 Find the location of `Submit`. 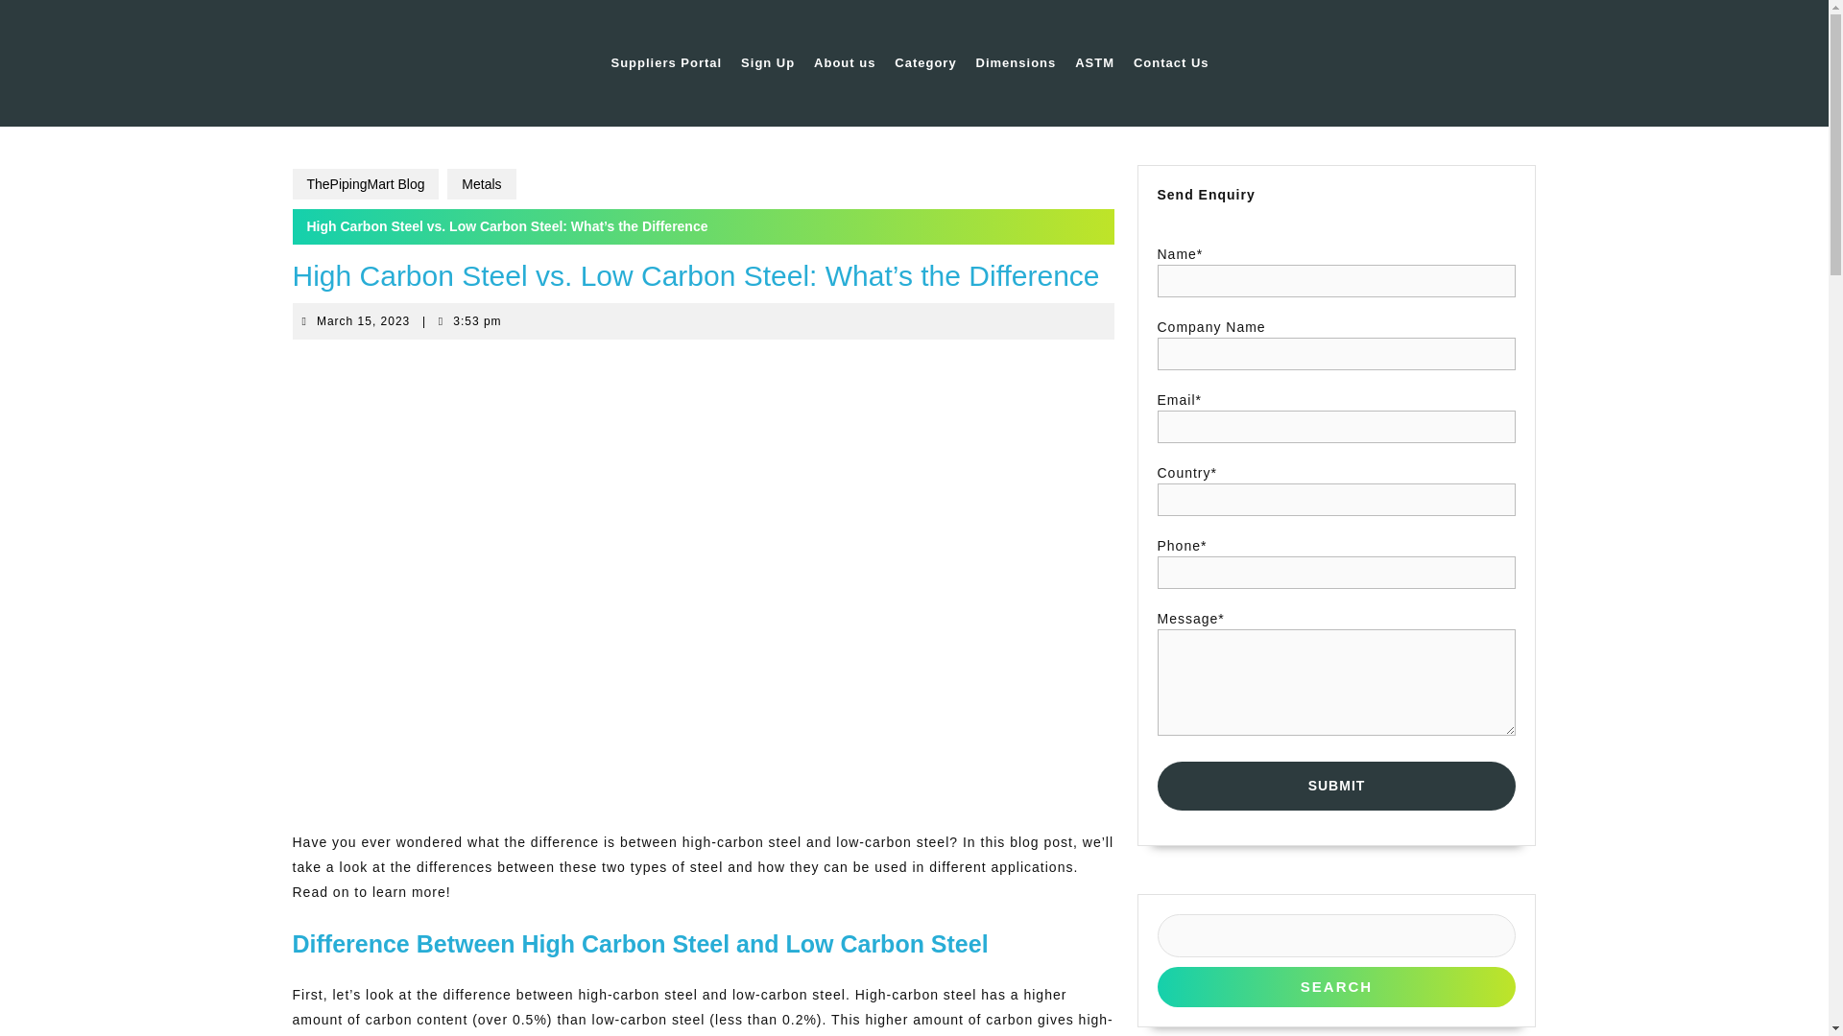

Submit is located at coordinates (1336, 785).